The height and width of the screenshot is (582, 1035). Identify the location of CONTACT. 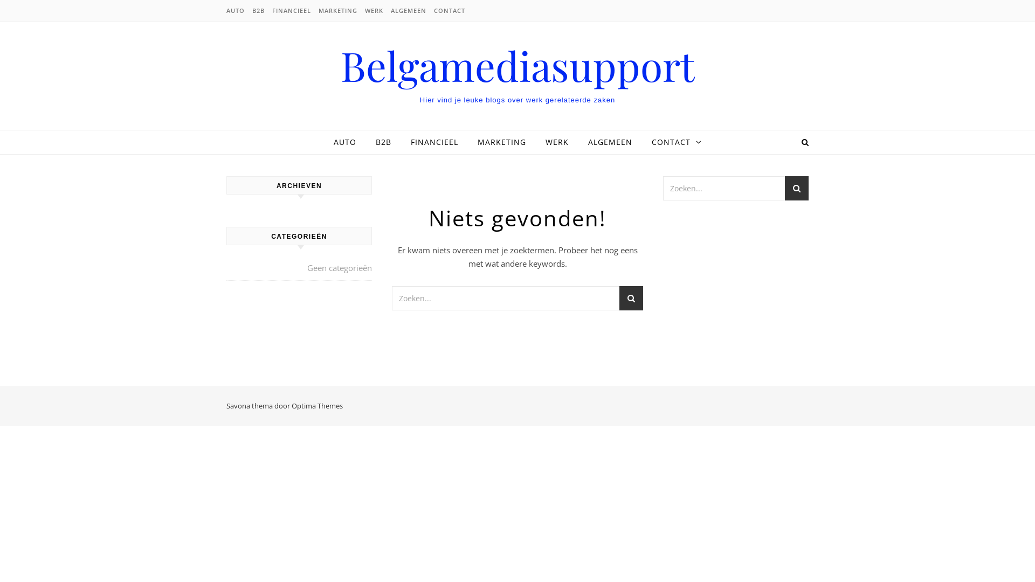
(448, 11).